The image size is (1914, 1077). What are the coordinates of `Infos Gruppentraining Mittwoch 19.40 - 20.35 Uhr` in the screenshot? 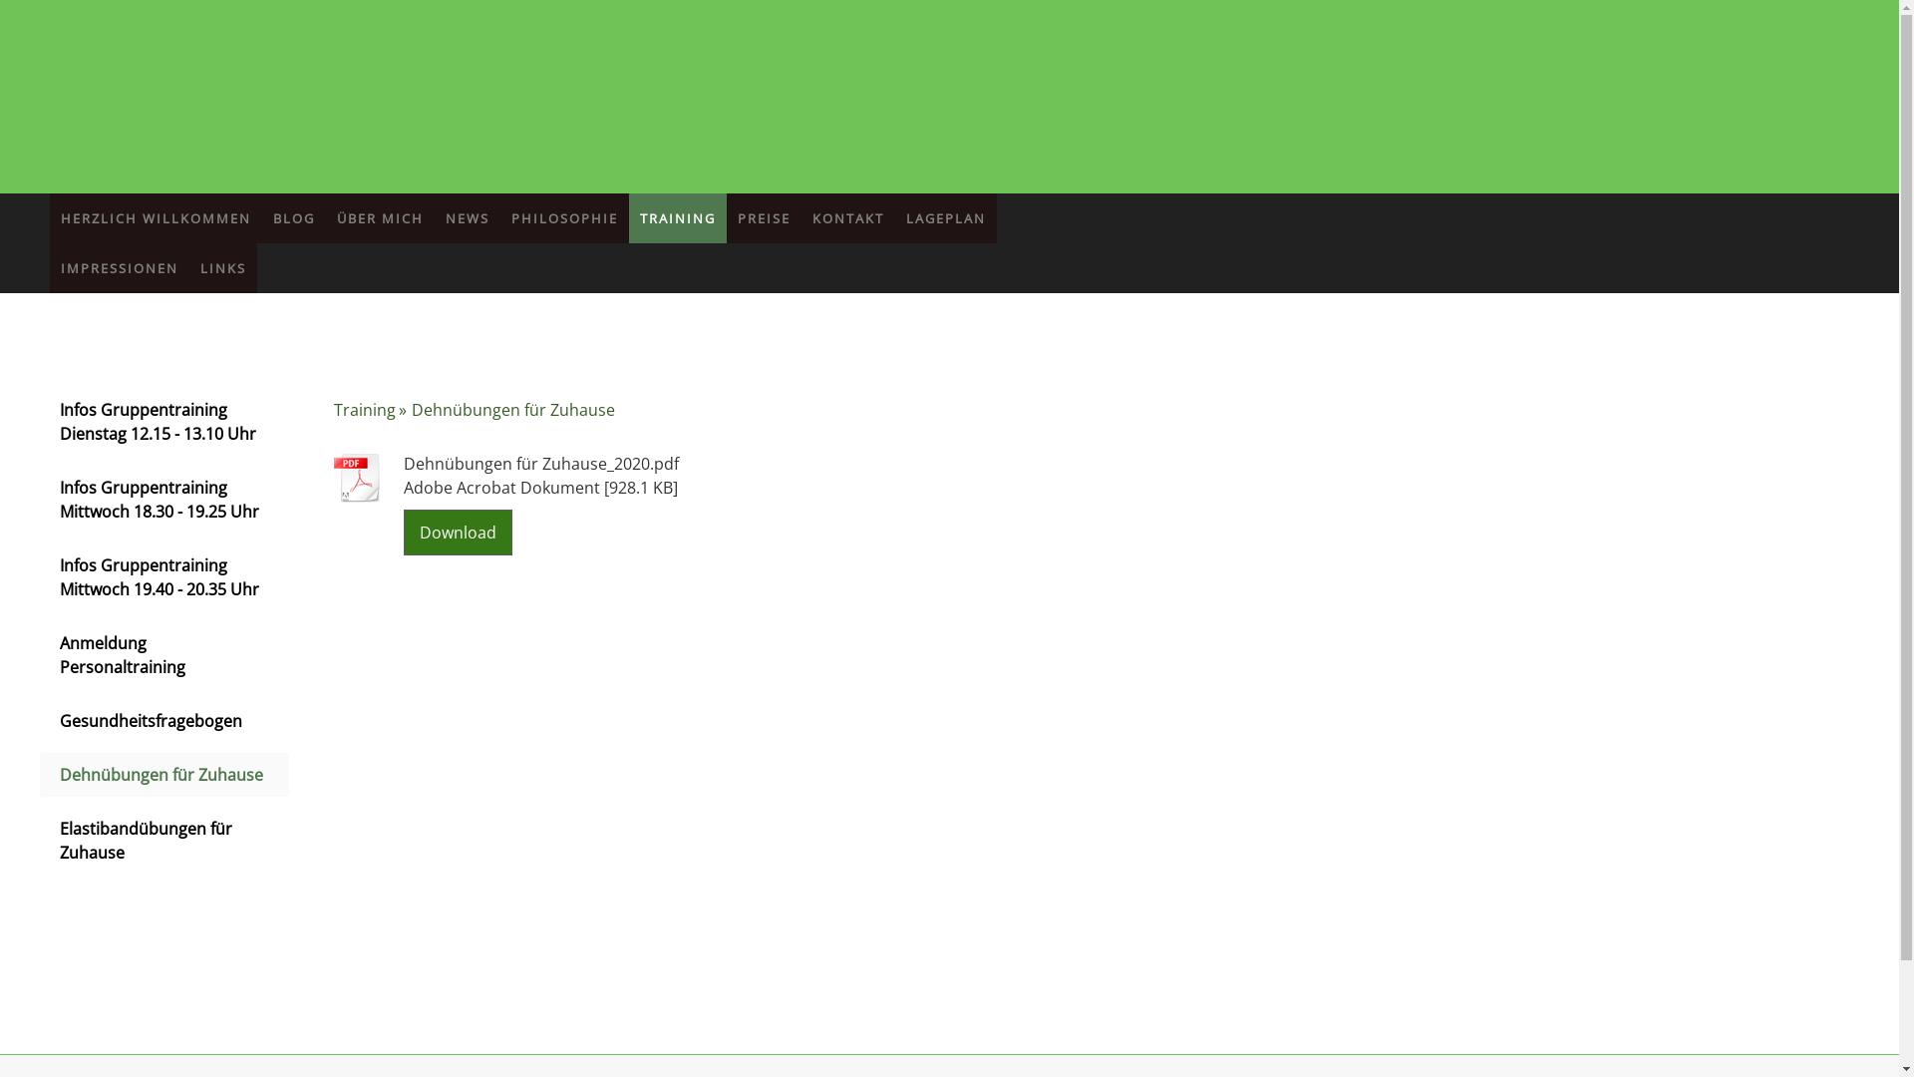 It's located at (164, 576).